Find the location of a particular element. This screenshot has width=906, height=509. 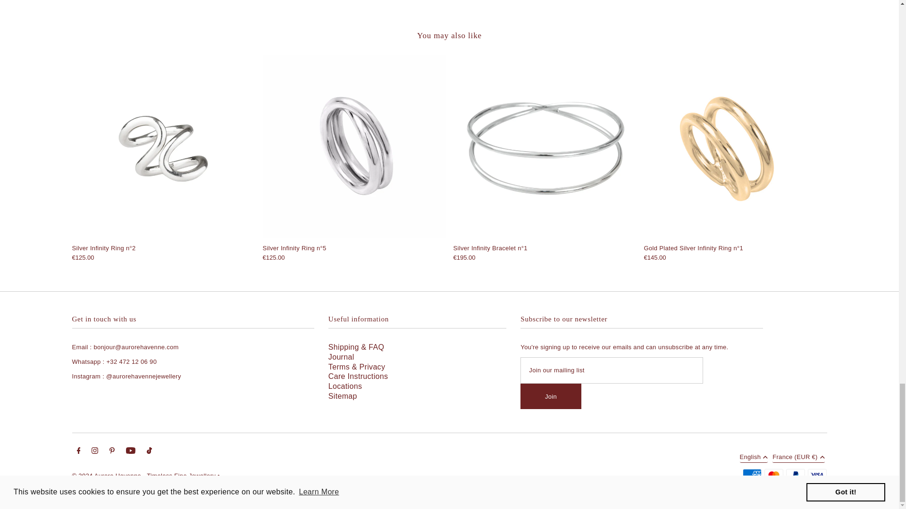

Join is located at coordinates (550, 396).